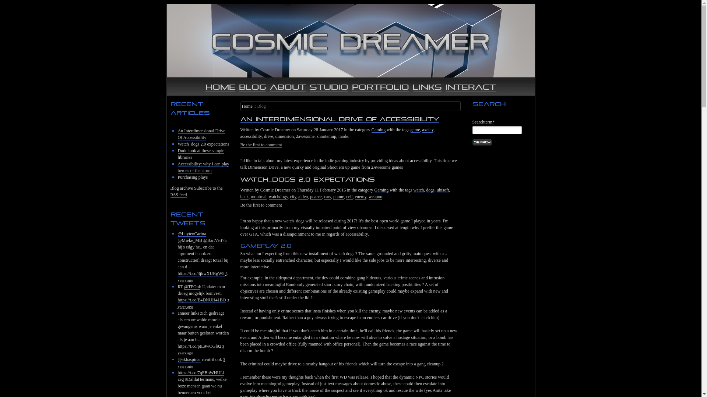 This screenshot has height=397, width=707. Describe the element at coordinates (482, 142) in the screenshot. I see `Search` at that location.